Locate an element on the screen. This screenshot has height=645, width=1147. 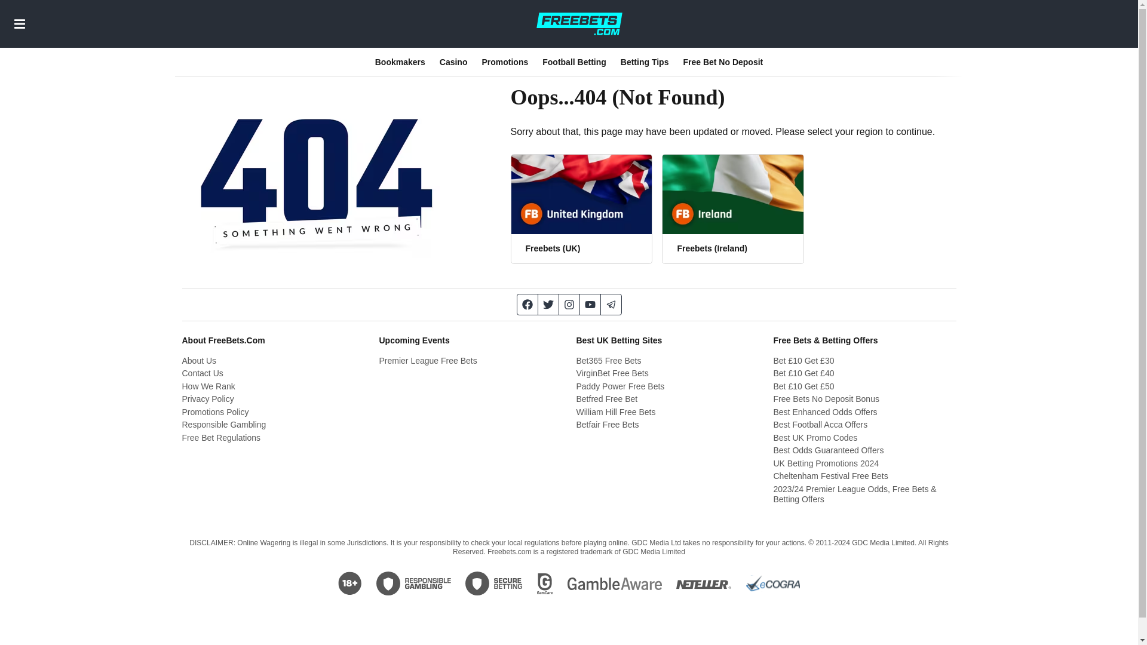
Instagram page is located at coordinates (570, 305).